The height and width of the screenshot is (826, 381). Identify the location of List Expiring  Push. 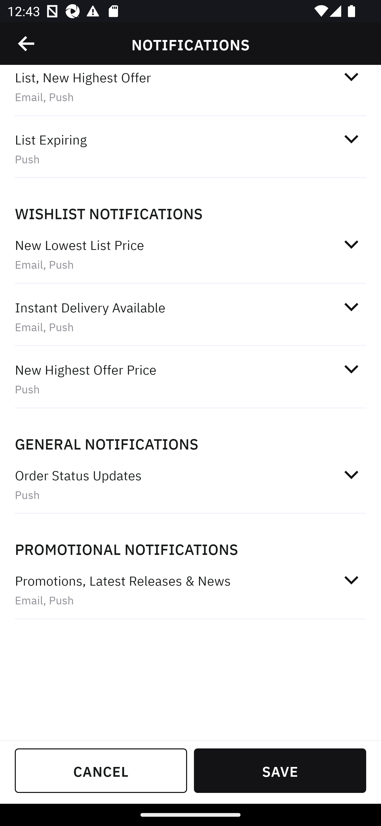
(190, 149).